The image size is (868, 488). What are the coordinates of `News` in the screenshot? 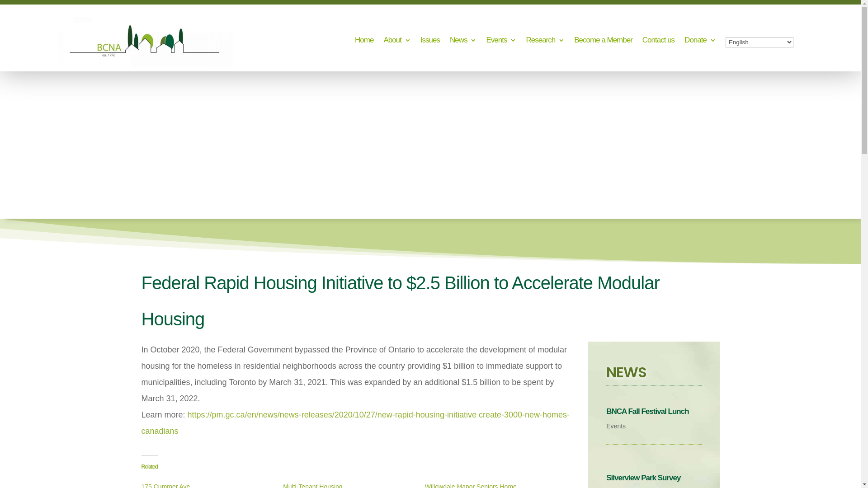 It's located at (463, 42).